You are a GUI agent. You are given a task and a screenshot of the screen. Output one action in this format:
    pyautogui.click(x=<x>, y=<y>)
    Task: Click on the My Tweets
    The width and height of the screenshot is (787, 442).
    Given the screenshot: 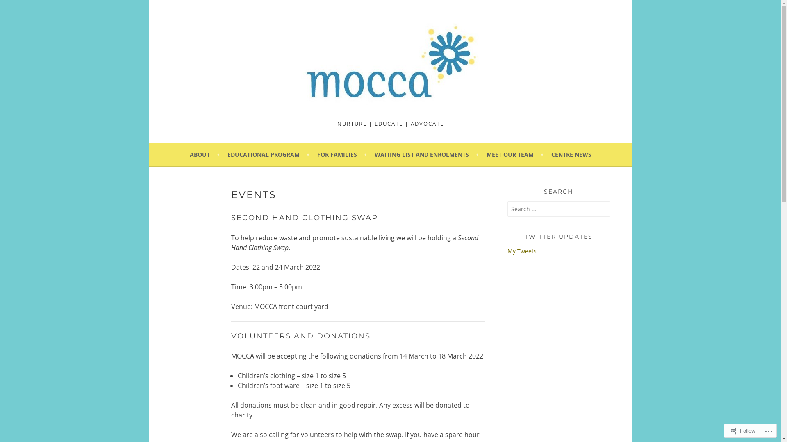 What is the action you would take?
    pyautogui.click(x=522, y=251)
    